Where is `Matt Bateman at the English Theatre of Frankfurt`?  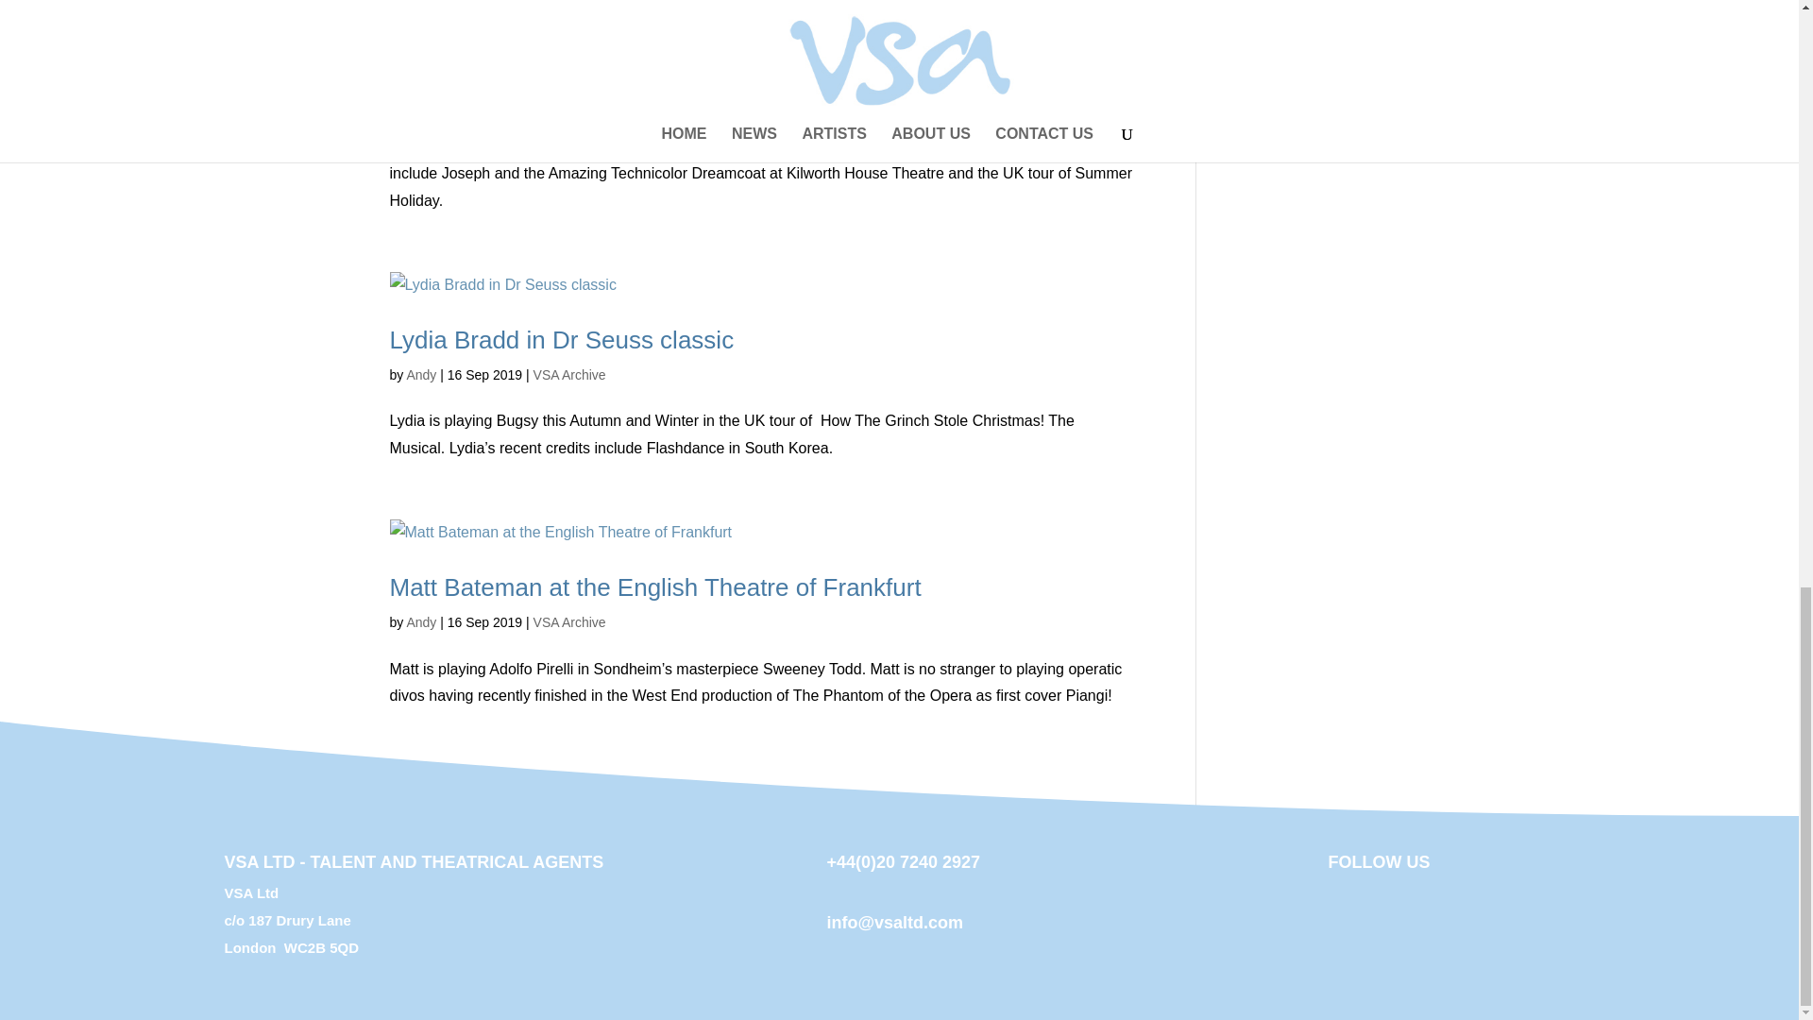 Matt Bateman at the English Theatre of Frankfurt is located at coordinates (655, 587).